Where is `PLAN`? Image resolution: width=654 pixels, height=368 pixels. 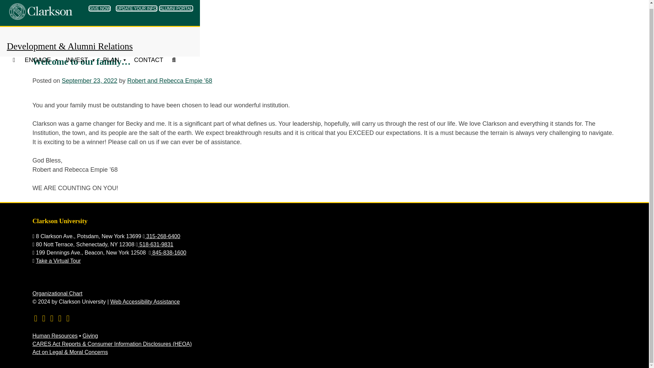
PLAN is located at coordinates (115, 56).